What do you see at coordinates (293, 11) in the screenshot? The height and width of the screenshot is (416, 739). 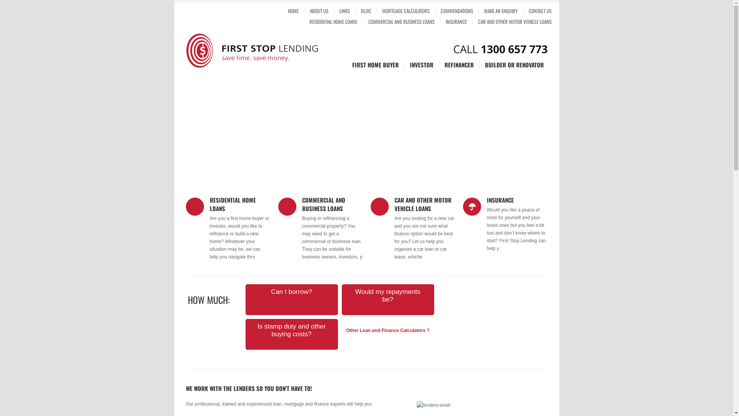 I see `HOME` at bounding box center [293, 11].